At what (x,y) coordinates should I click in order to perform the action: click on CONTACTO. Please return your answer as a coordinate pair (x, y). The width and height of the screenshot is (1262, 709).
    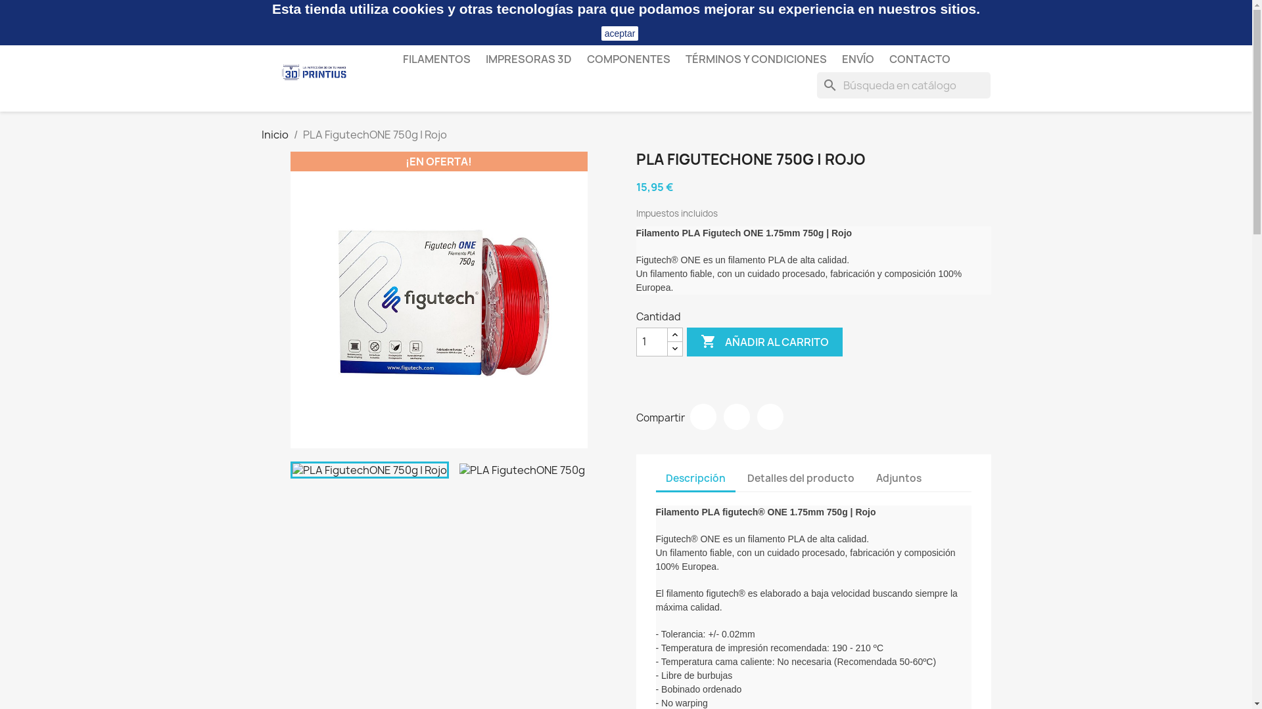
    Looking at the image, I should click on (919, 59).